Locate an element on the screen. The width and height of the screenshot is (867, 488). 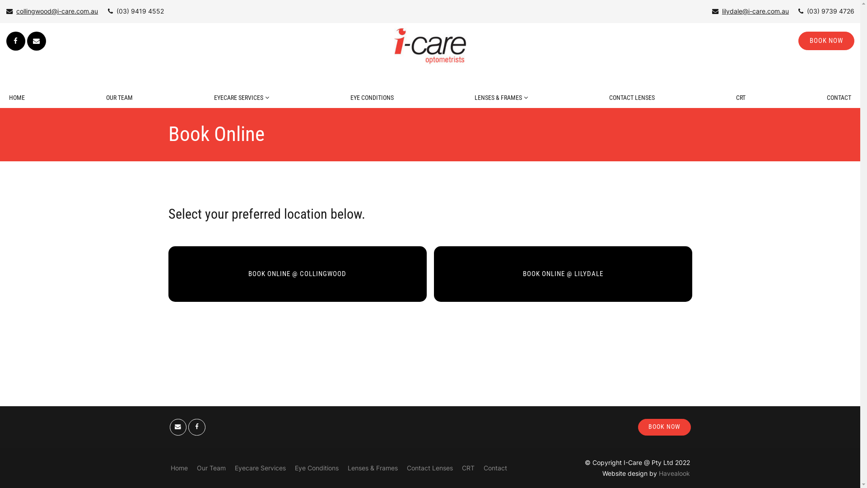
Our Team is located at coordinates (211, 468).